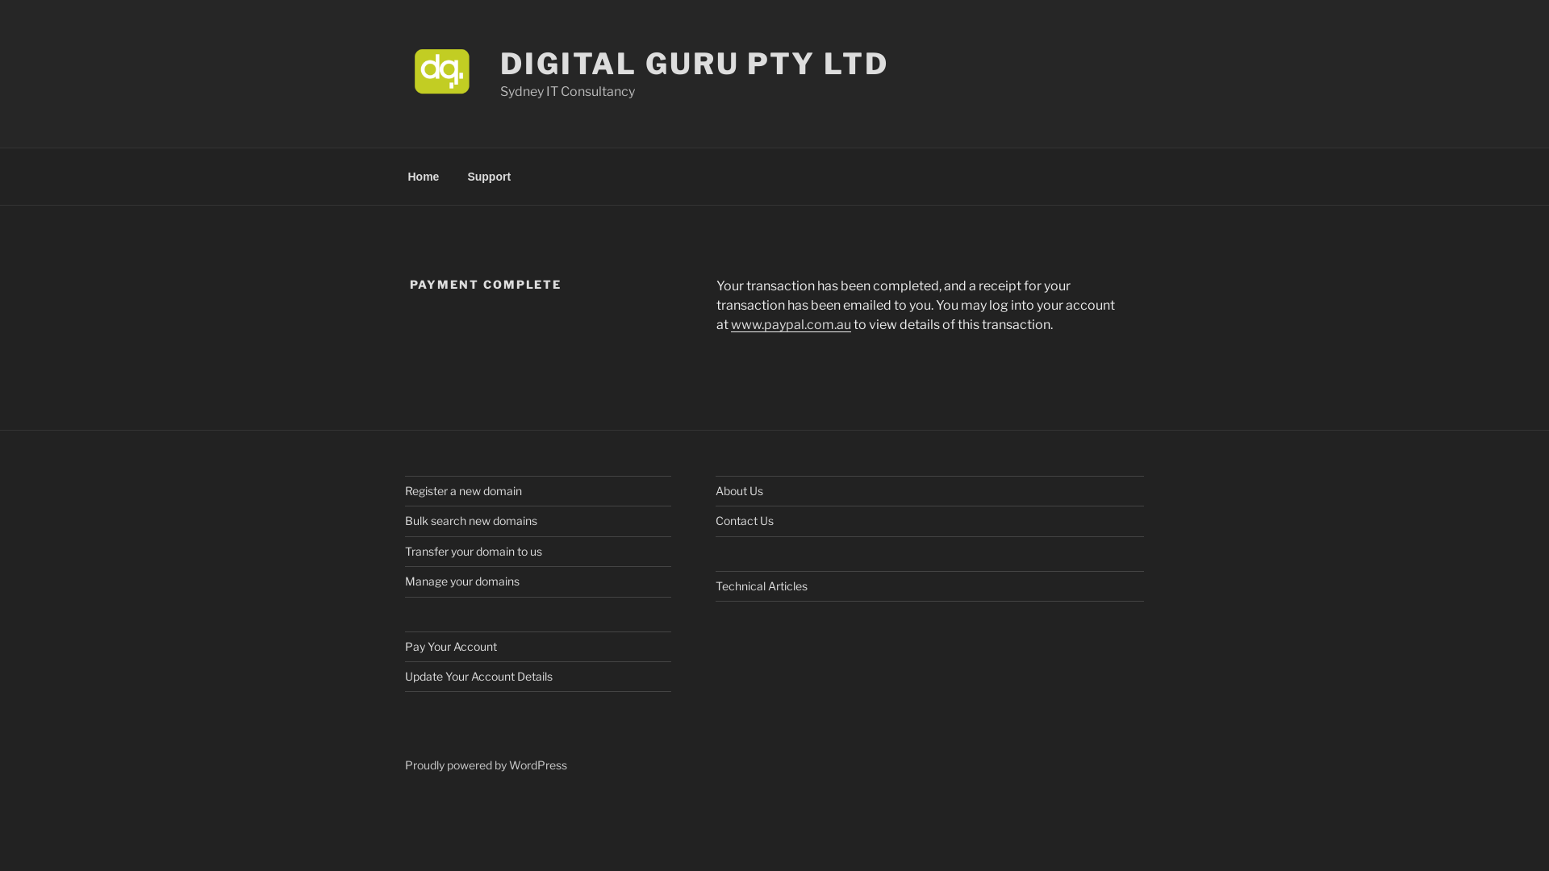 The width and height of the screenshot is (1549, 871). Describe the element at coordinates (489, 176) in the screenshot. I see `Support` at that location.